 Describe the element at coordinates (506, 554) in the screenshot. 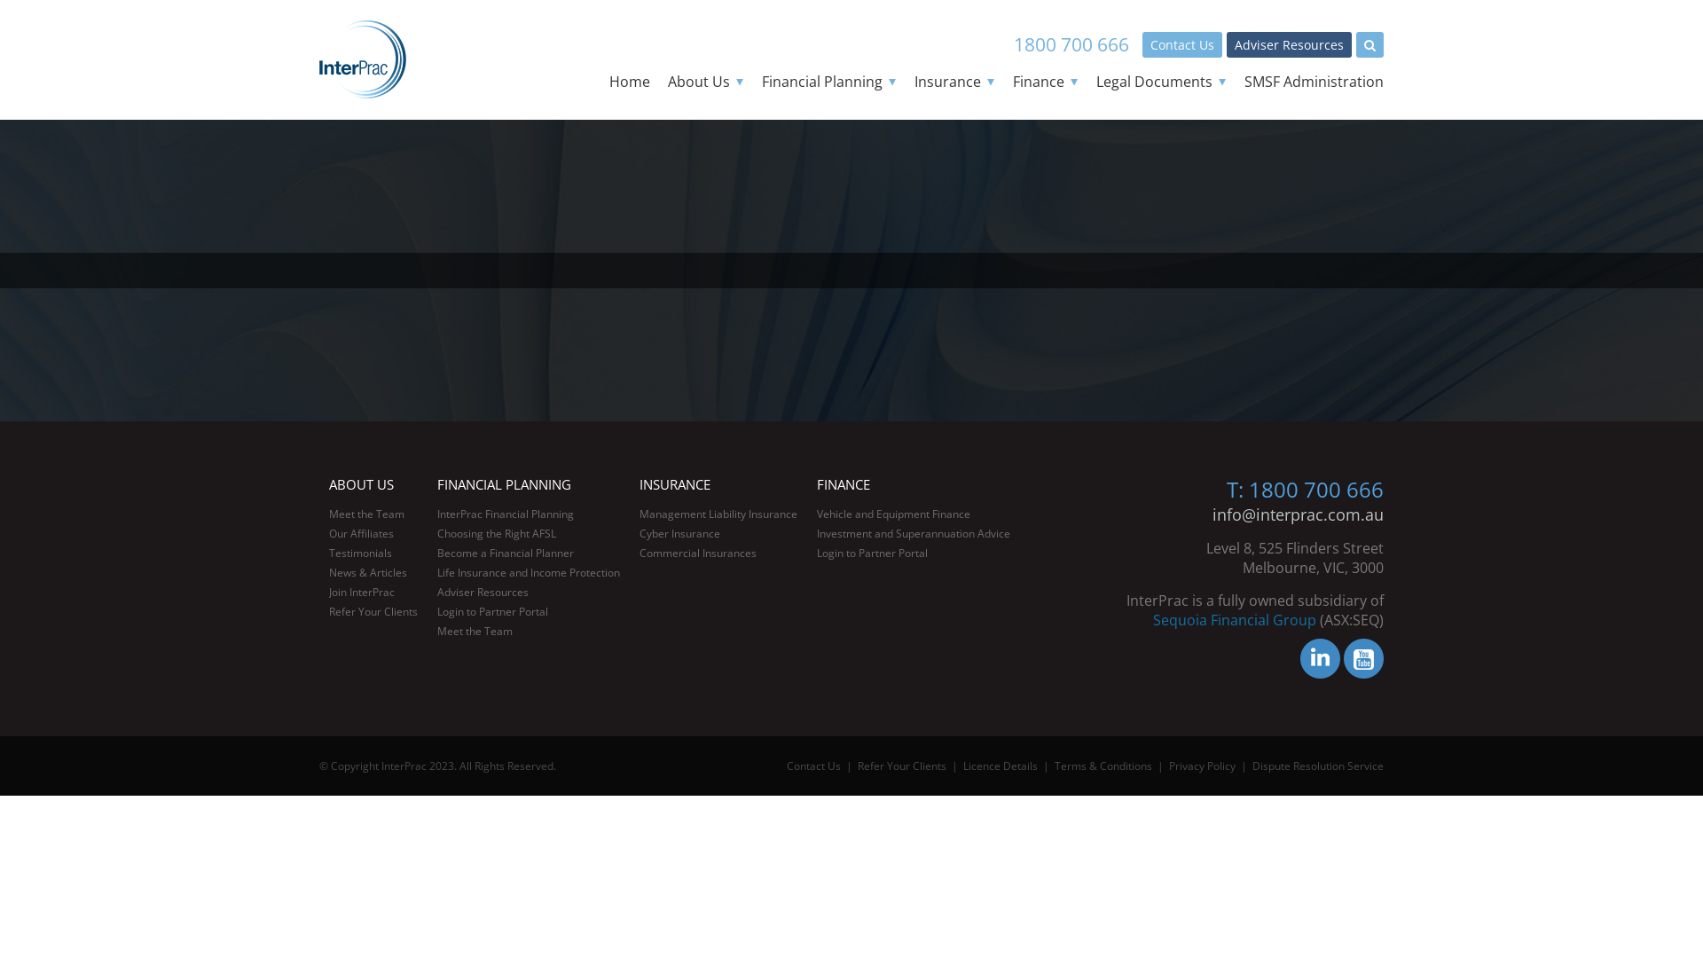

I see `Become a Financial Planner` at that location.